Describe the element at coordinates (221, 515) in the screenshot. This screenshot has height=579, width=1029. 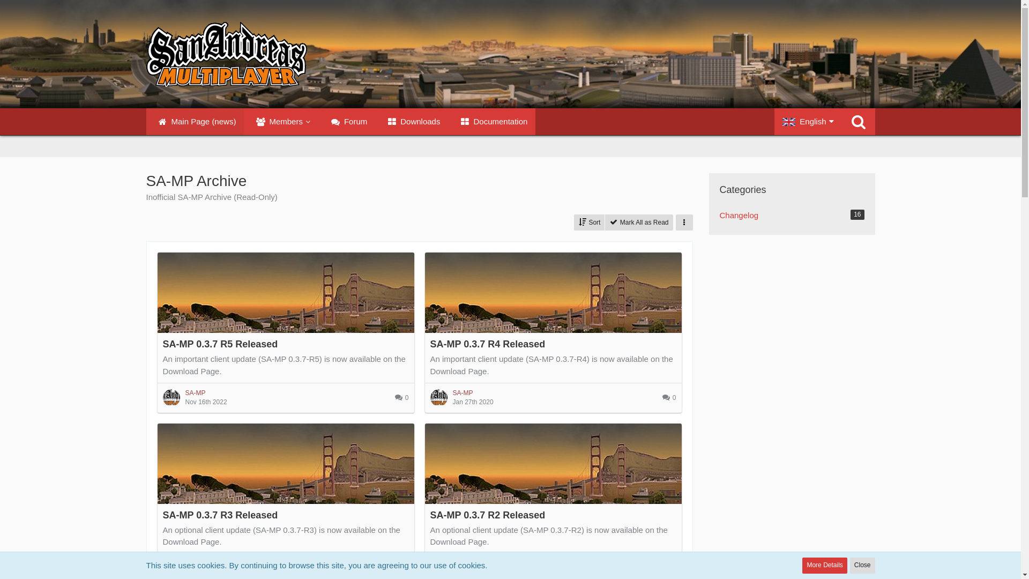
I see `SA-MP 0.3.7 R3 Released` at that location.